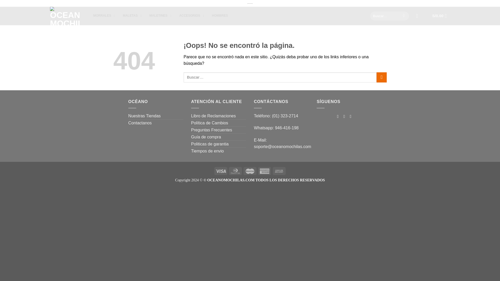  I want to click on MALETAS, so click(131, 16).